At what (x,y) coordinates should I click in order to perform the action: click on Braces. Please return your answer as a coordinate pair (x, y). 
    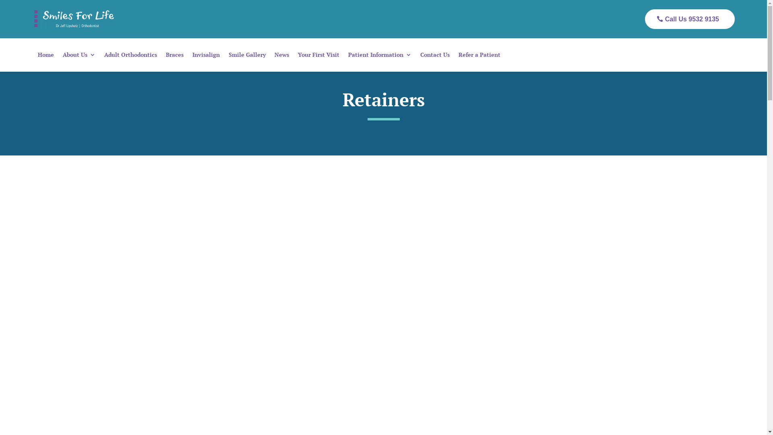
    Looking at the image, I should click on (175, 56).